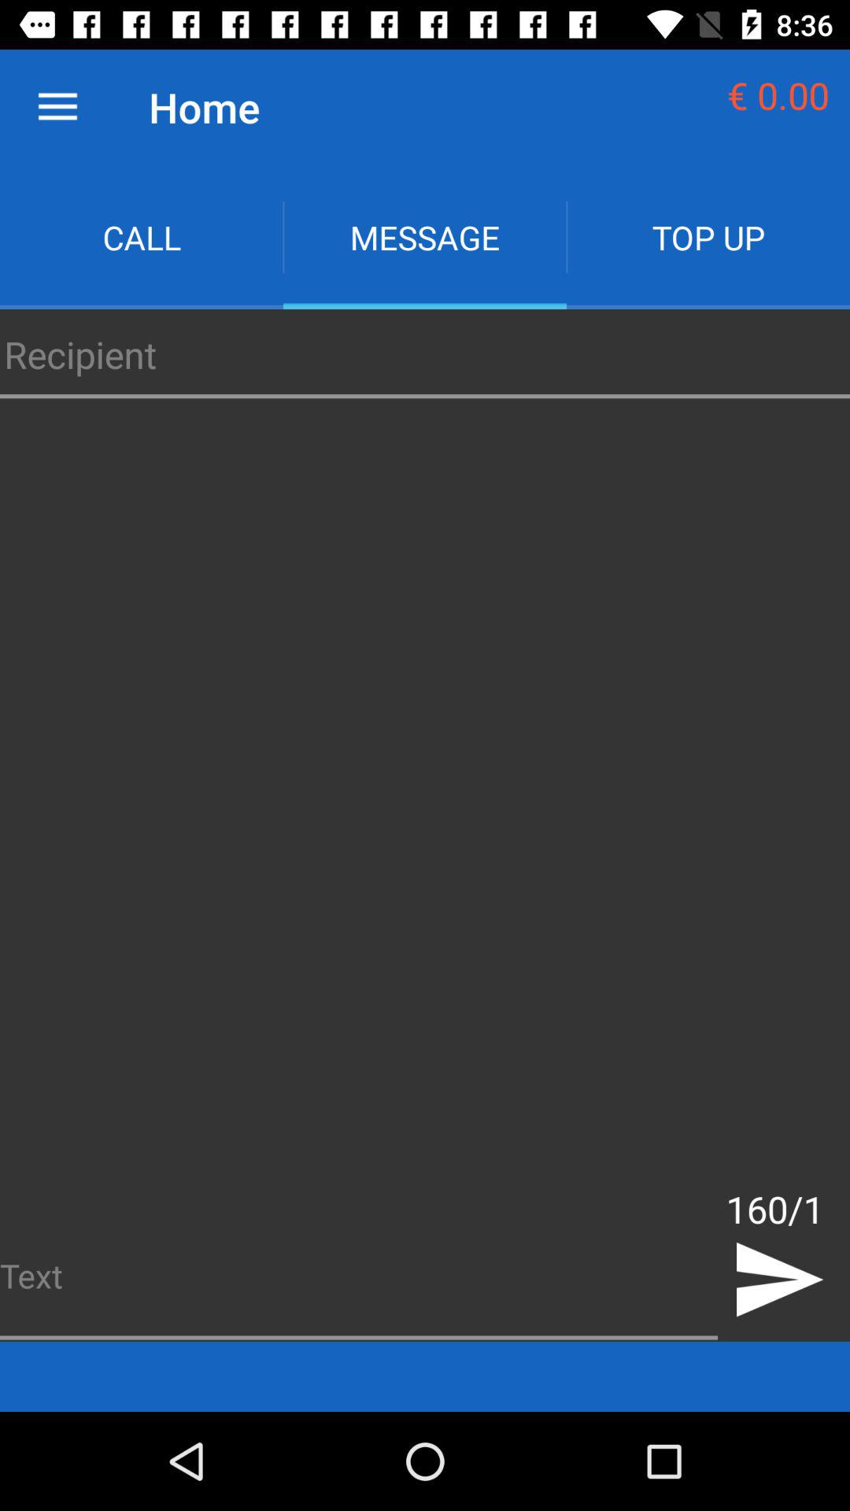  What do you see at coordinates (708, 238) in the screenshot?
I see `flip to top up` at bounding box center [708, 238].